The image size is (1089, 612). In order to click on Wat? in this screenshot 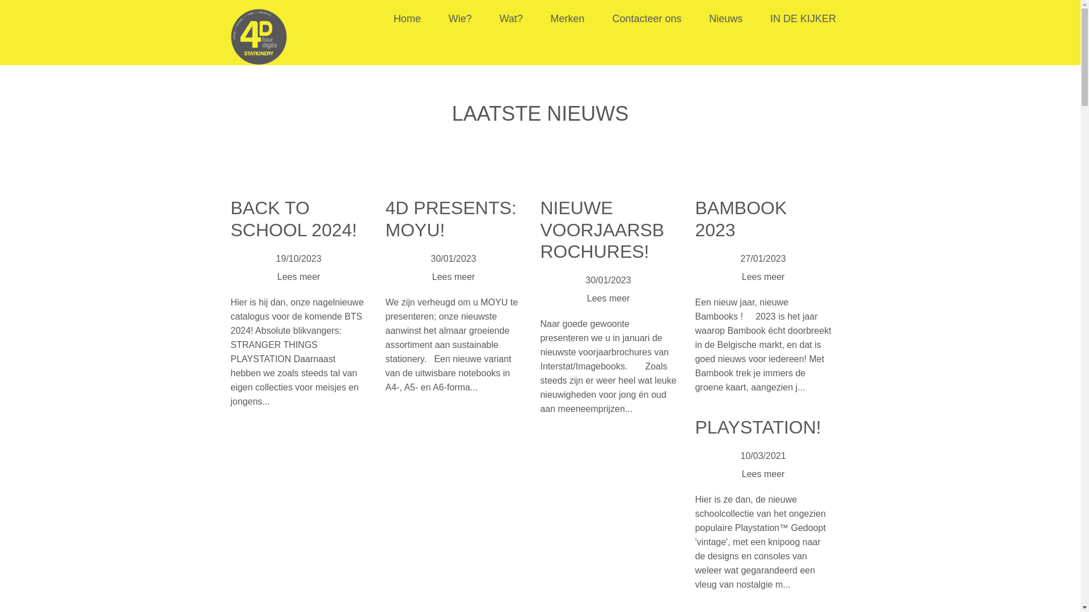, I will do `click(510, 19)`.